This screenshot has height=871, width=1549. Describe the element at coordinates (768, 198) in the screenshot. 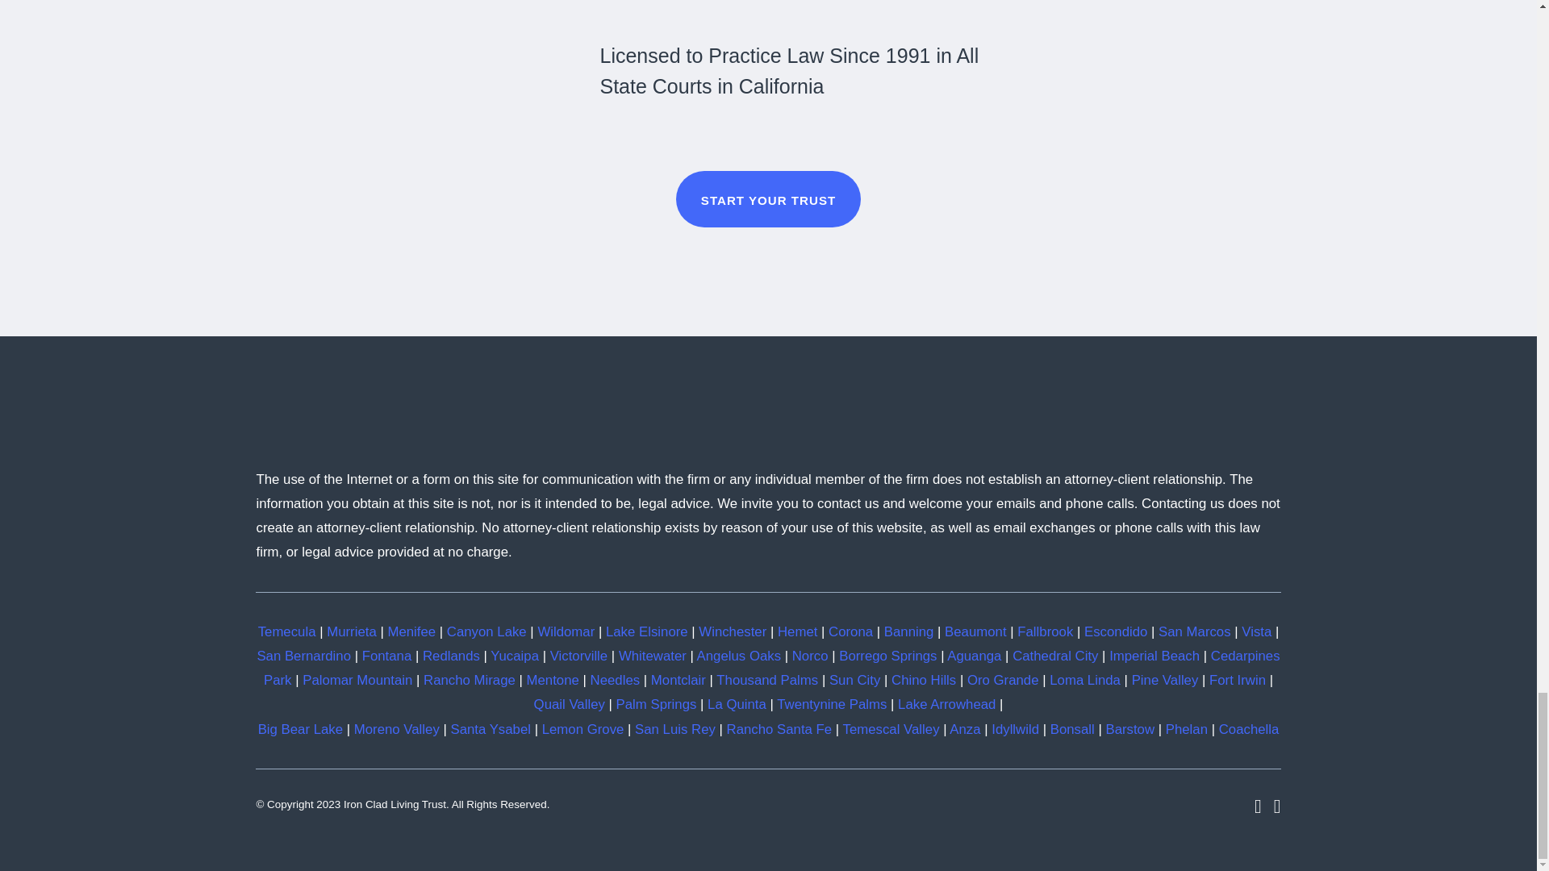

I see `START YOUR TRUST` at that location.